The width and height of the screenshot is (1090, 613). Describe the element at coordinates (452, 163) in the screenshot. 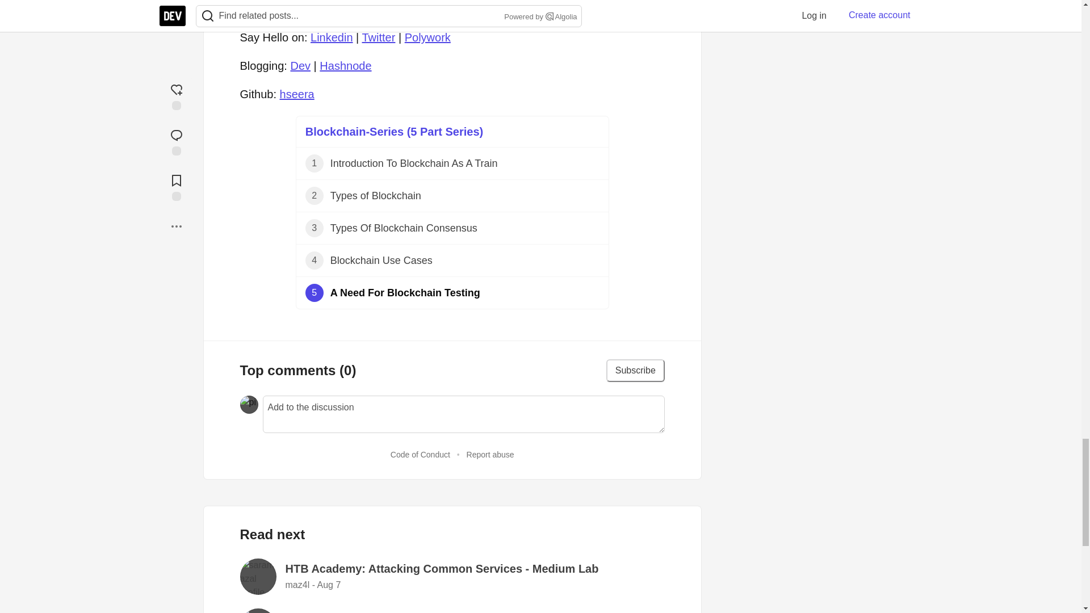

I see `Published Aug 9 '21` at that location.